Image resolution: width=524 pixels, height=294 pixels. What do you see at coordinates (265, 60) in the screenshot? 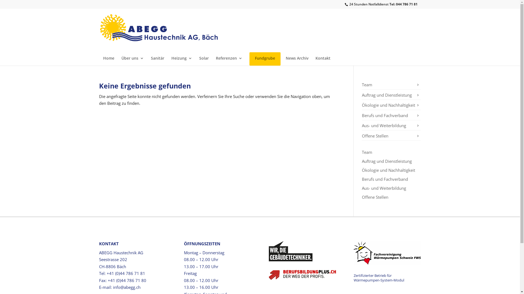
I see `Fundgrube` at bounding box center [265, 60].